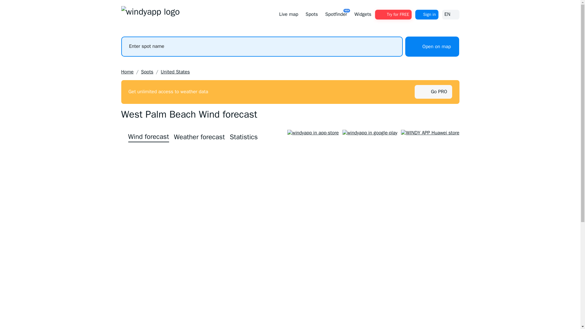  Describe the element at coordinates (175, 72) in the screenshot. I see `United States` at that location.